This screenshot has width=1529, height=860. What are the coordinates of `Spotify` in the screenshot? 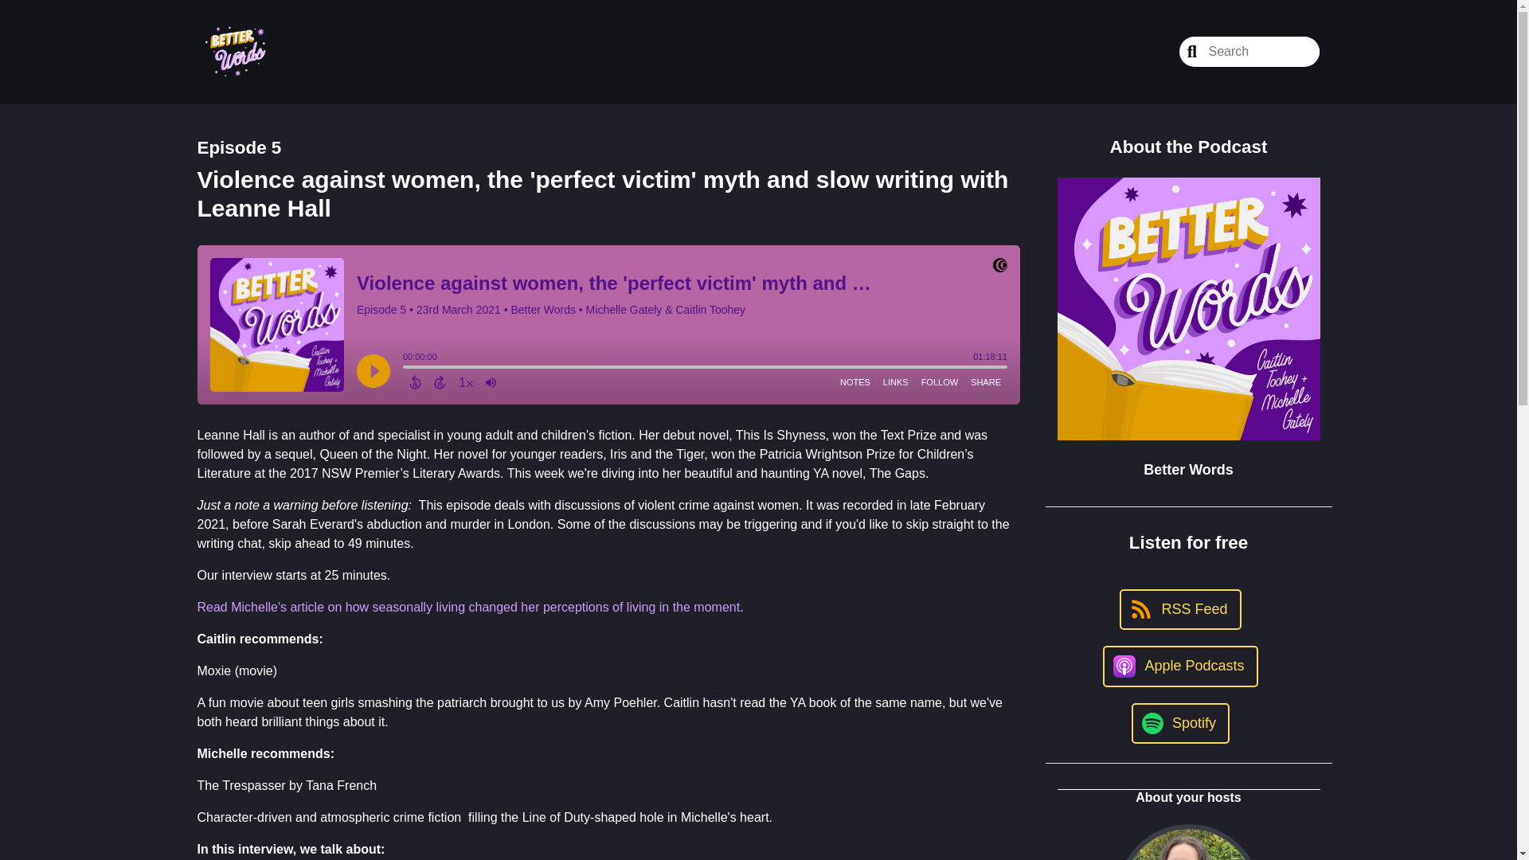 It's located at (1180, 723).